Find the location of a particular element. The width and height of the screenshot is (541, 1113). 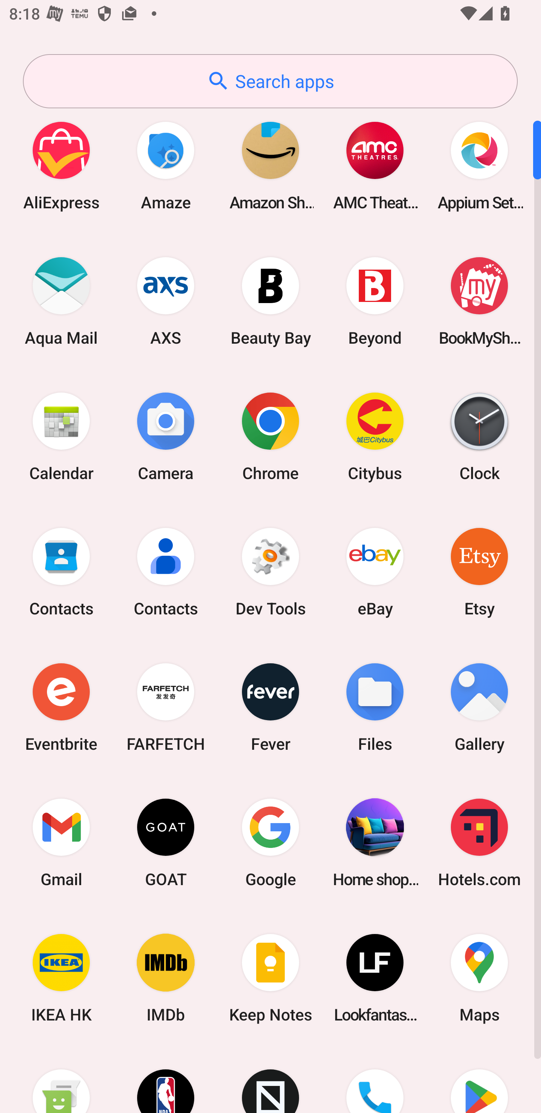

Google is located at coordinates (270, 842).